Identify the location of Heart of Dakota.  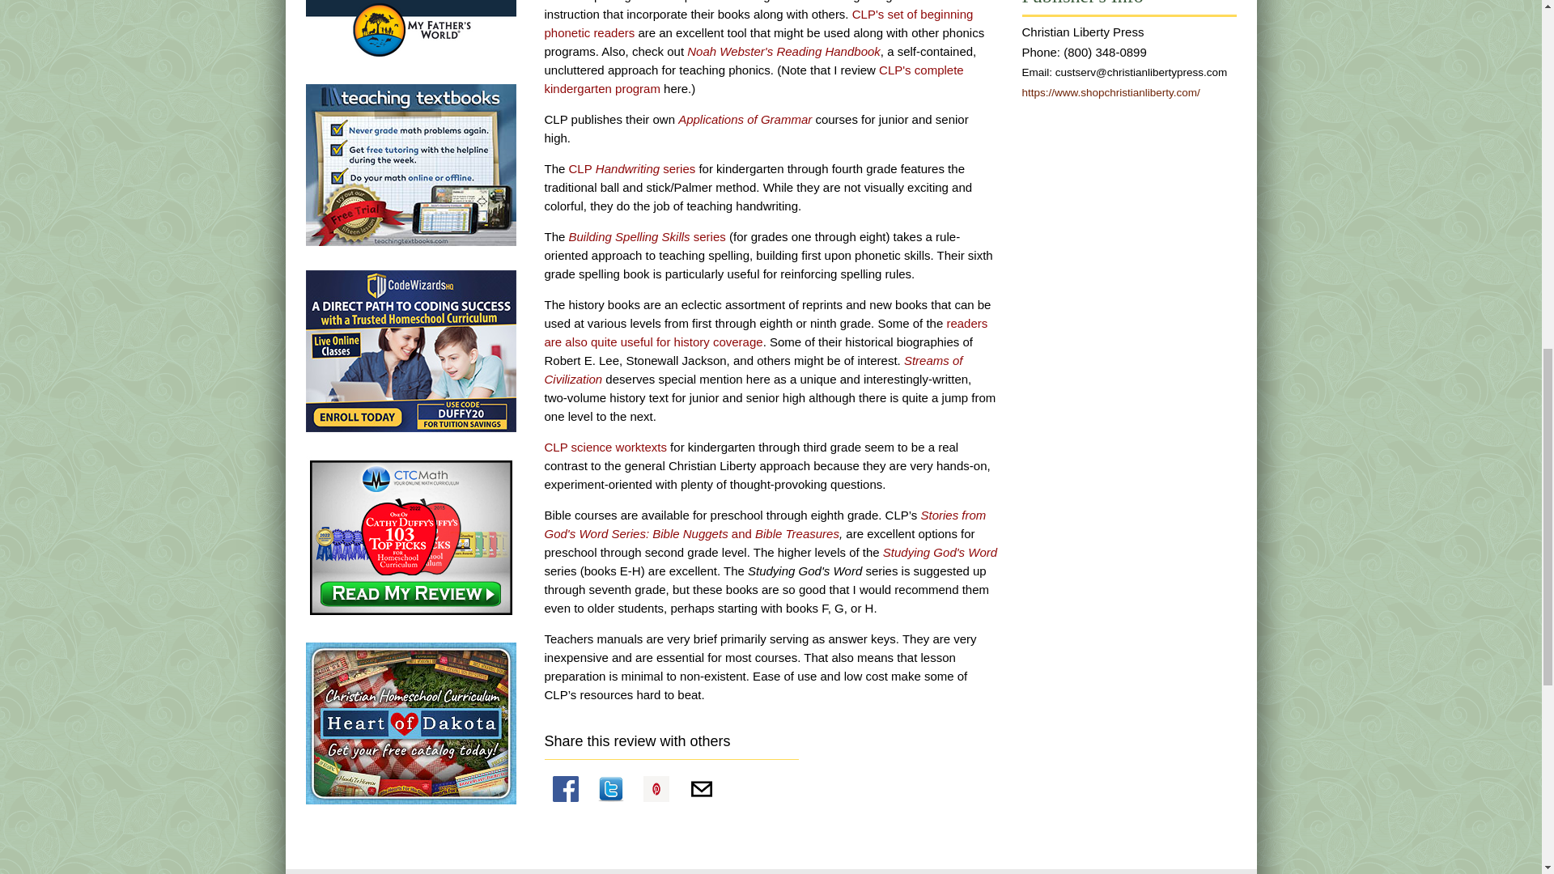
(411, 722).